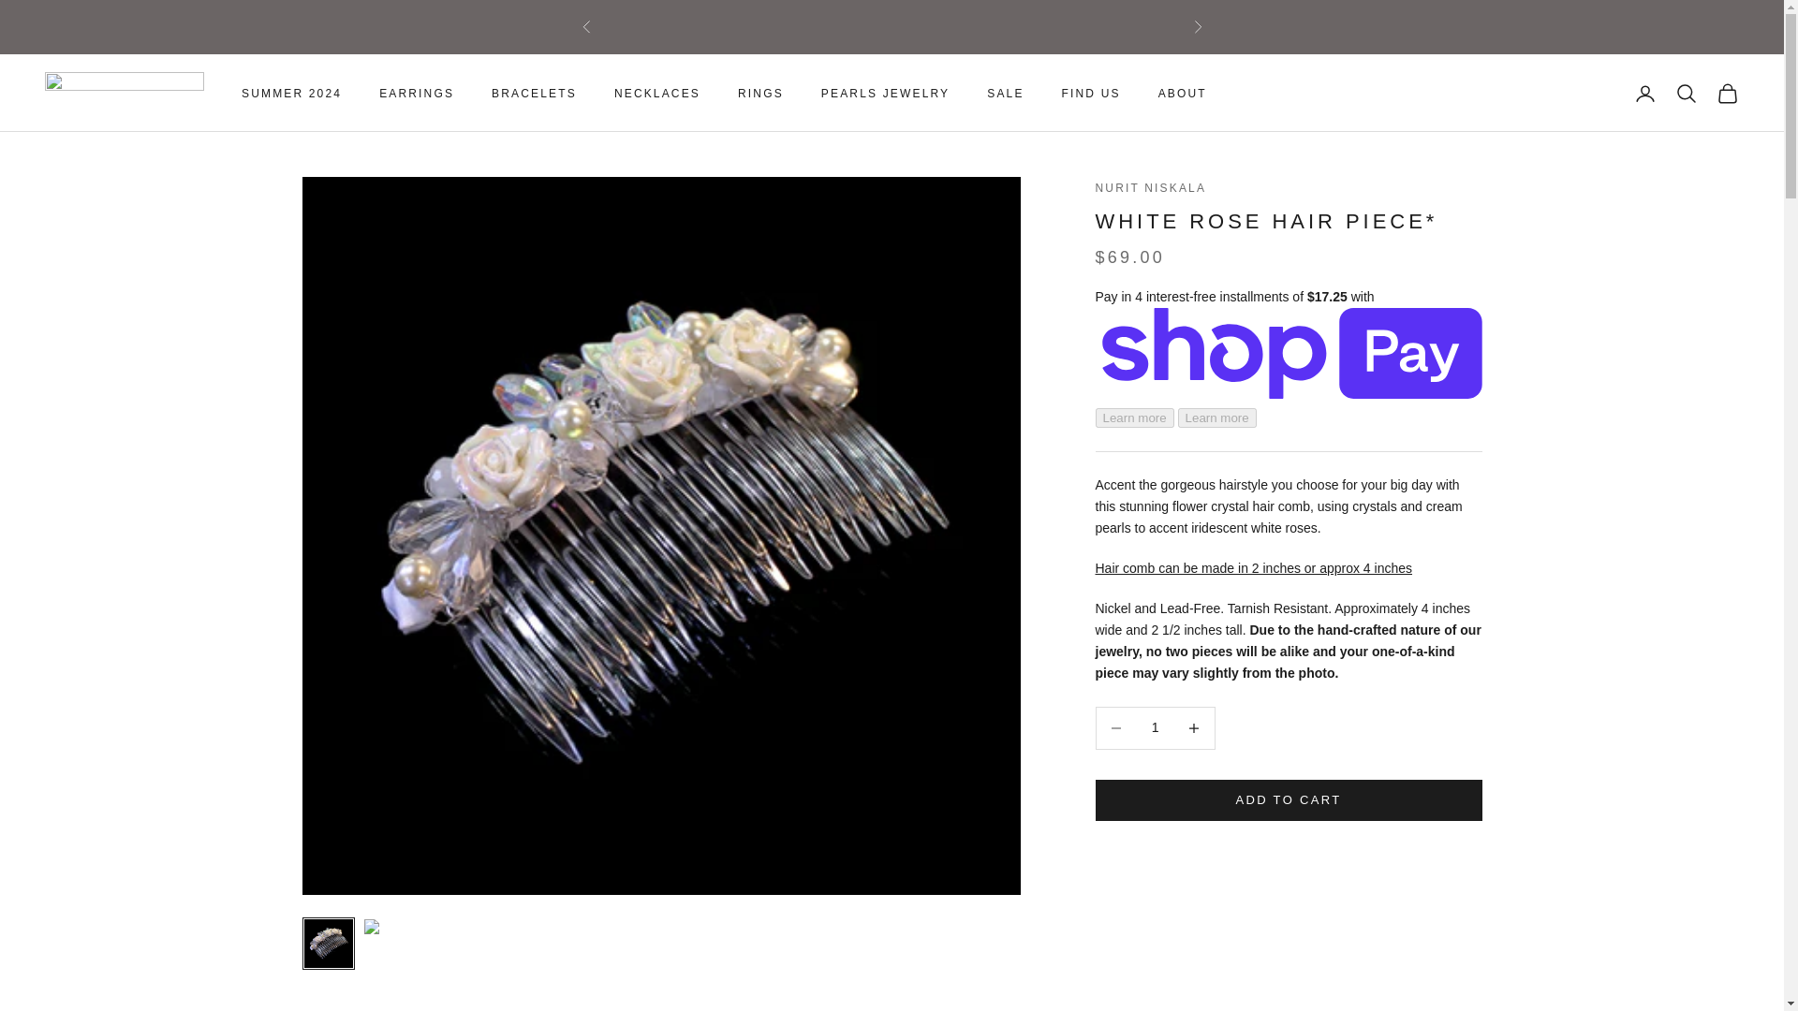 The width and height of the screenshot is (1798, 1011). Describe the element at coordinates (290, 94) in the screenshot. I see `SUMMER 2024` at that location.